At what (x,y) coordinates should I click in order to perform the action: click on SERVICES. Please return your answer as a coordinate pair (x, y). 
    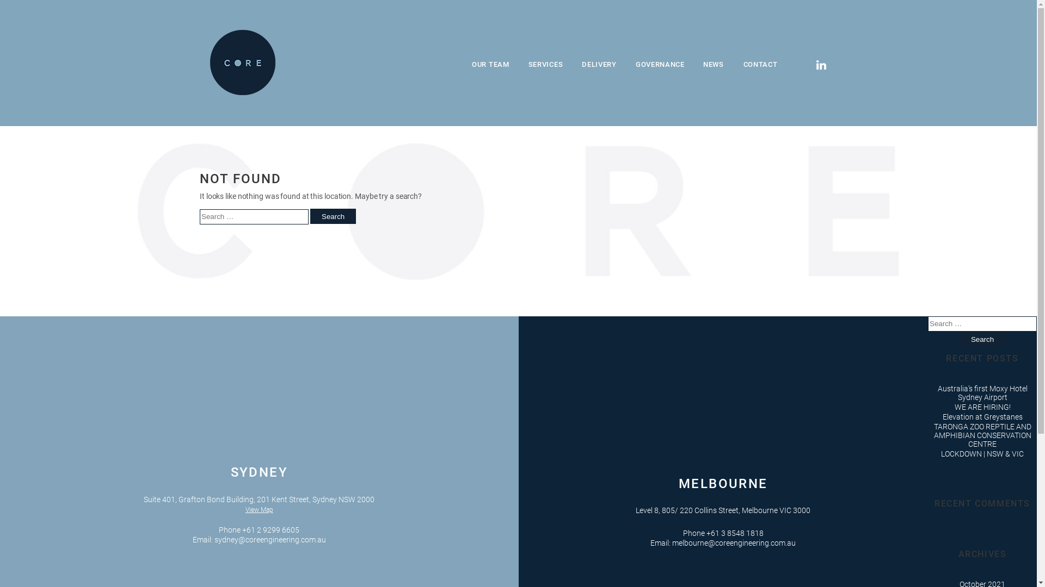
    Looking at the image, I should click on (546, 65).